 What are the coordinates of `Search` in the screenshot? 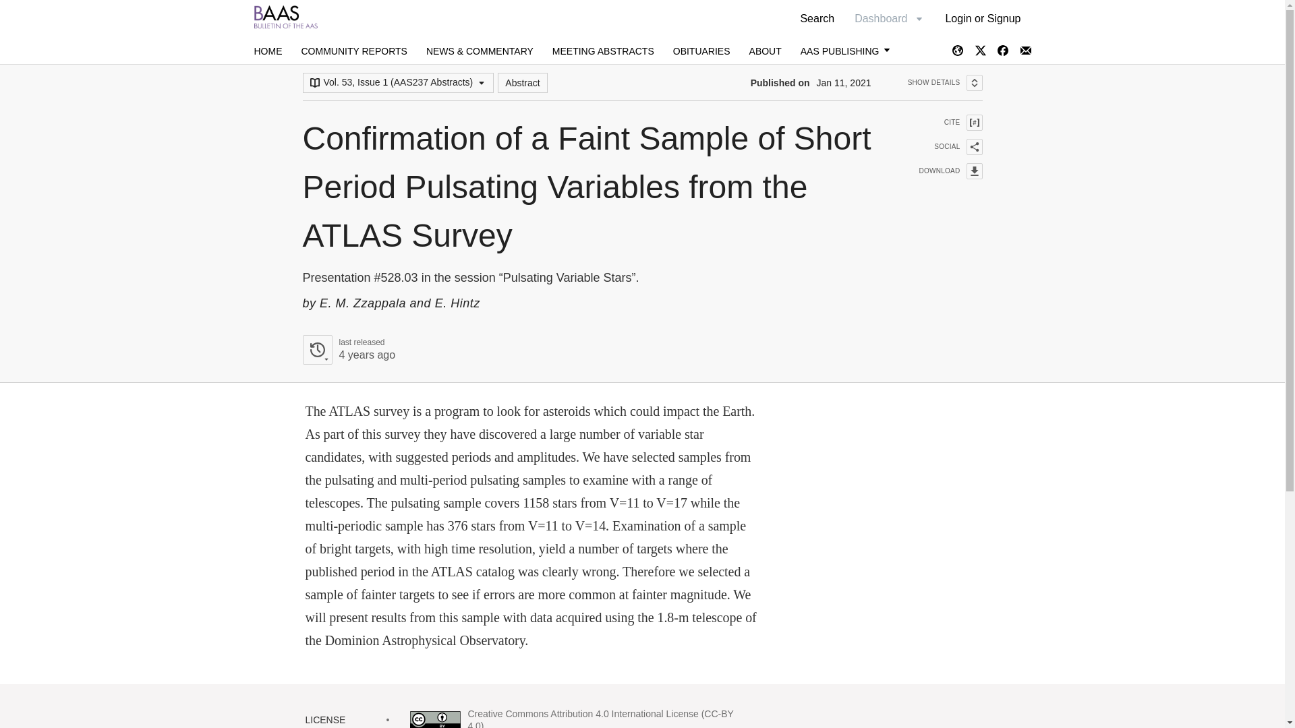 It's located at (942, 147).